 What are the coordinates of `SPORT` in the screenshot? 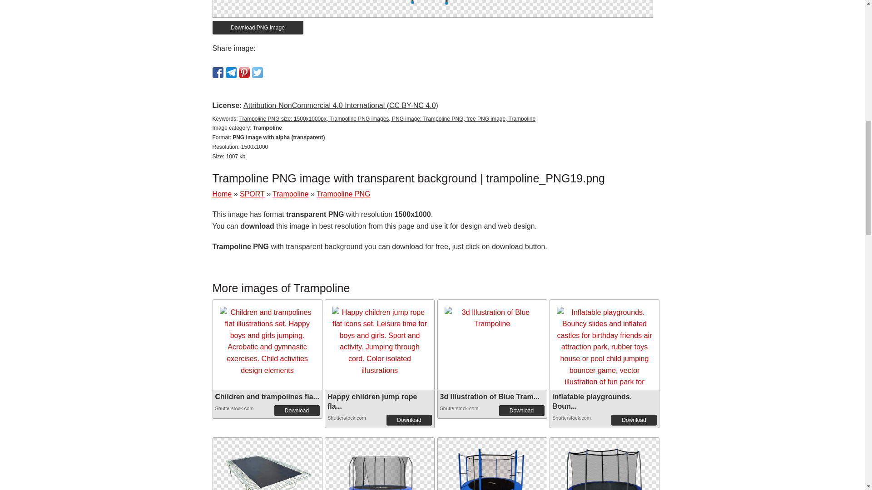 It's located at (253, 194).